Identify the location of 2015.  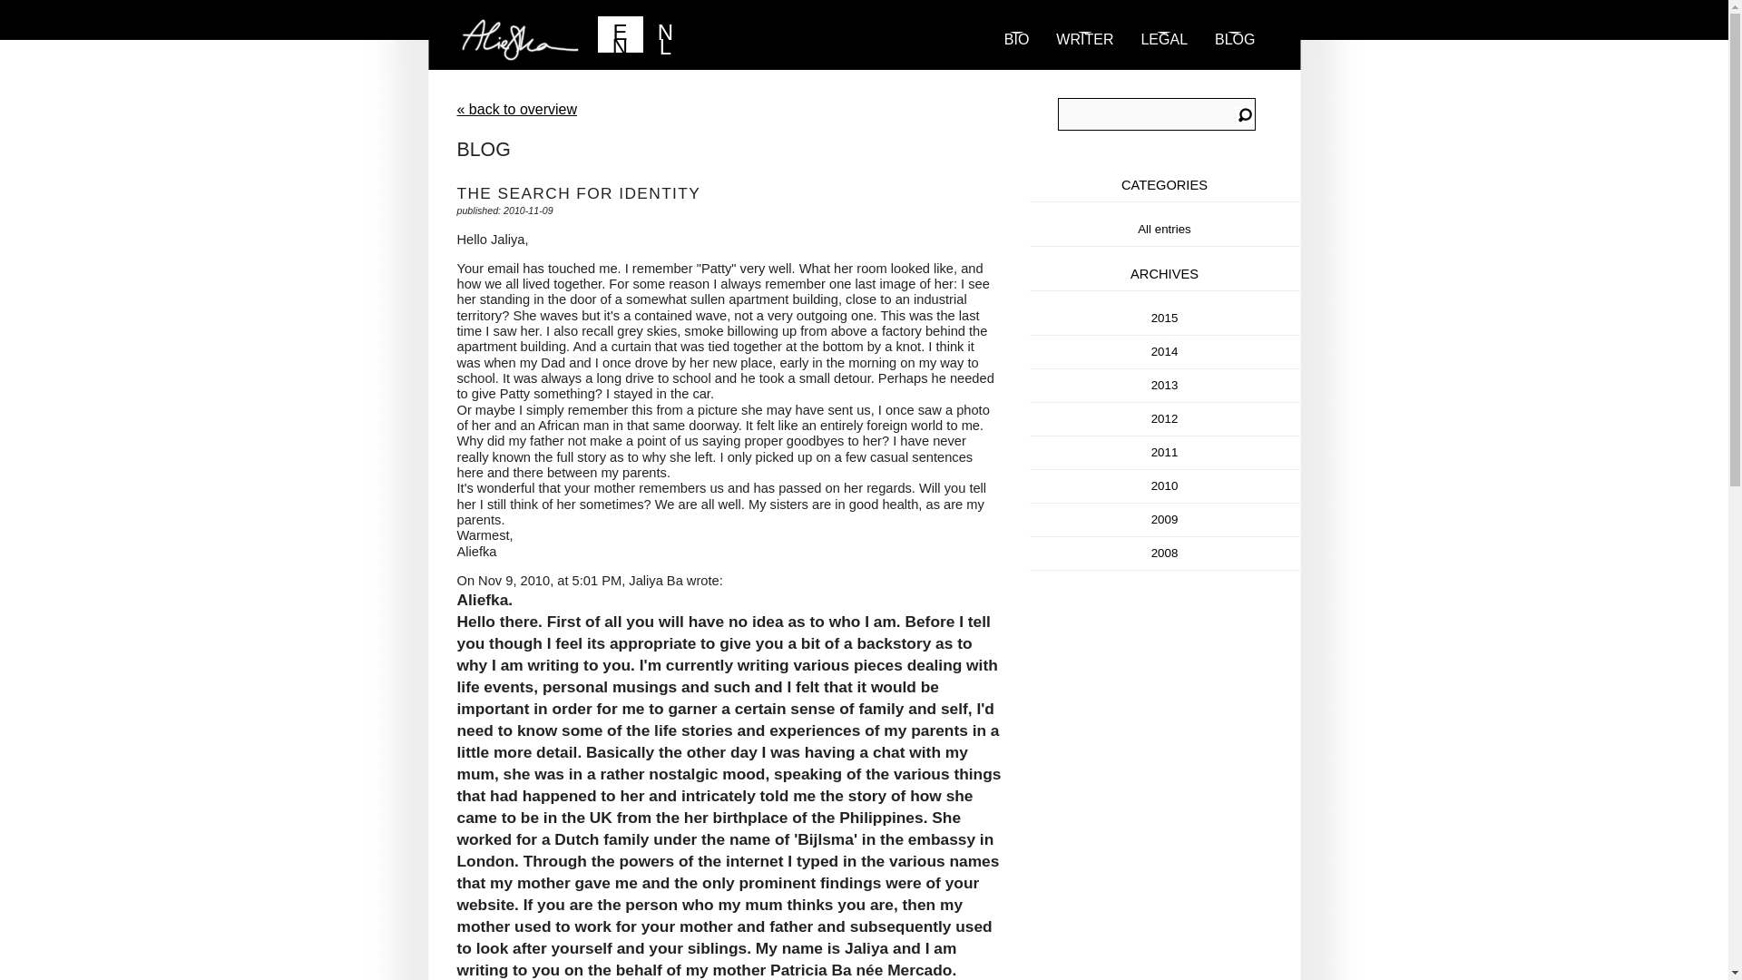
(1165, 318).